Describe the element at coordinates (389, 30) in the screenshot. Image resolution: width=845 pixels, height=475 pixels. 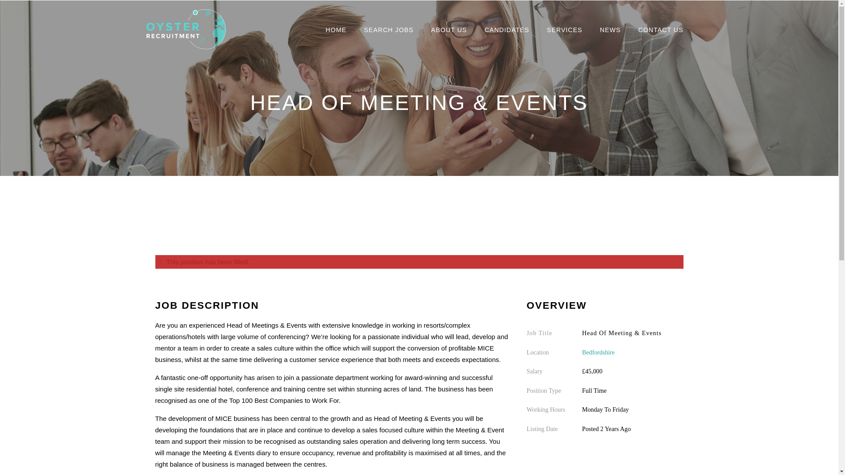
I see `SEARCH JOBS` at that location.